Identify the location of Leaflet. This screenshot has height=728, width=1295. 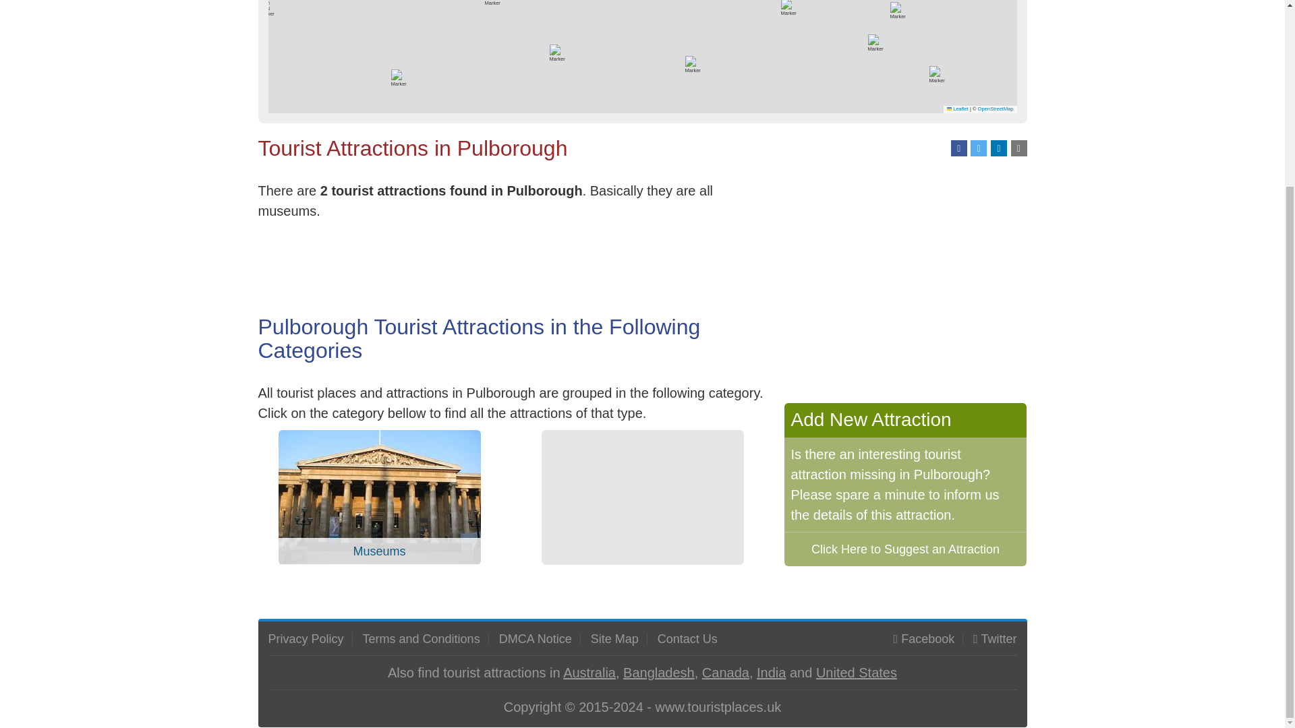
(958, 109).